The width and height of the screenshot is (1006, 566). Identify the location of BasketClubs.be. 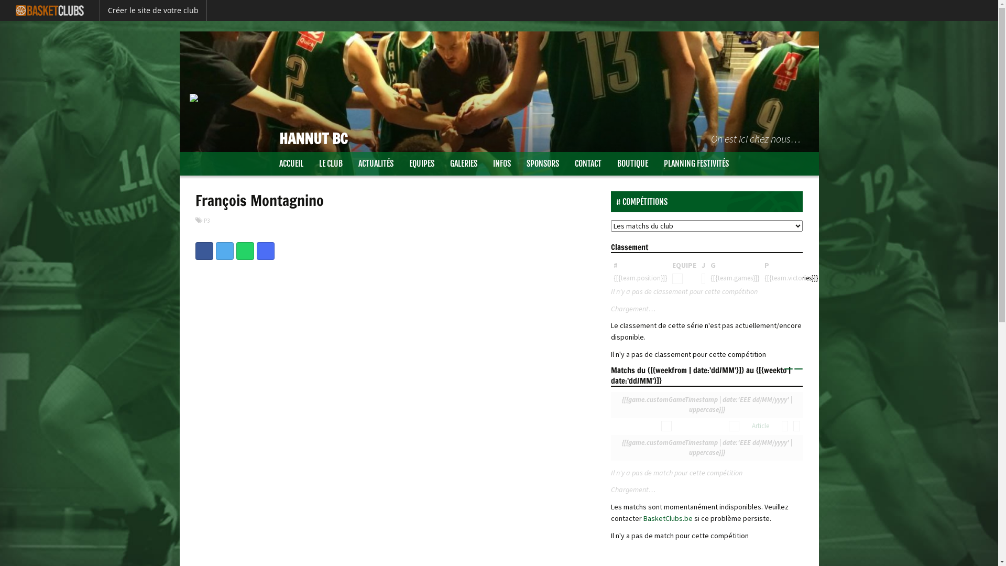
(669, 518).